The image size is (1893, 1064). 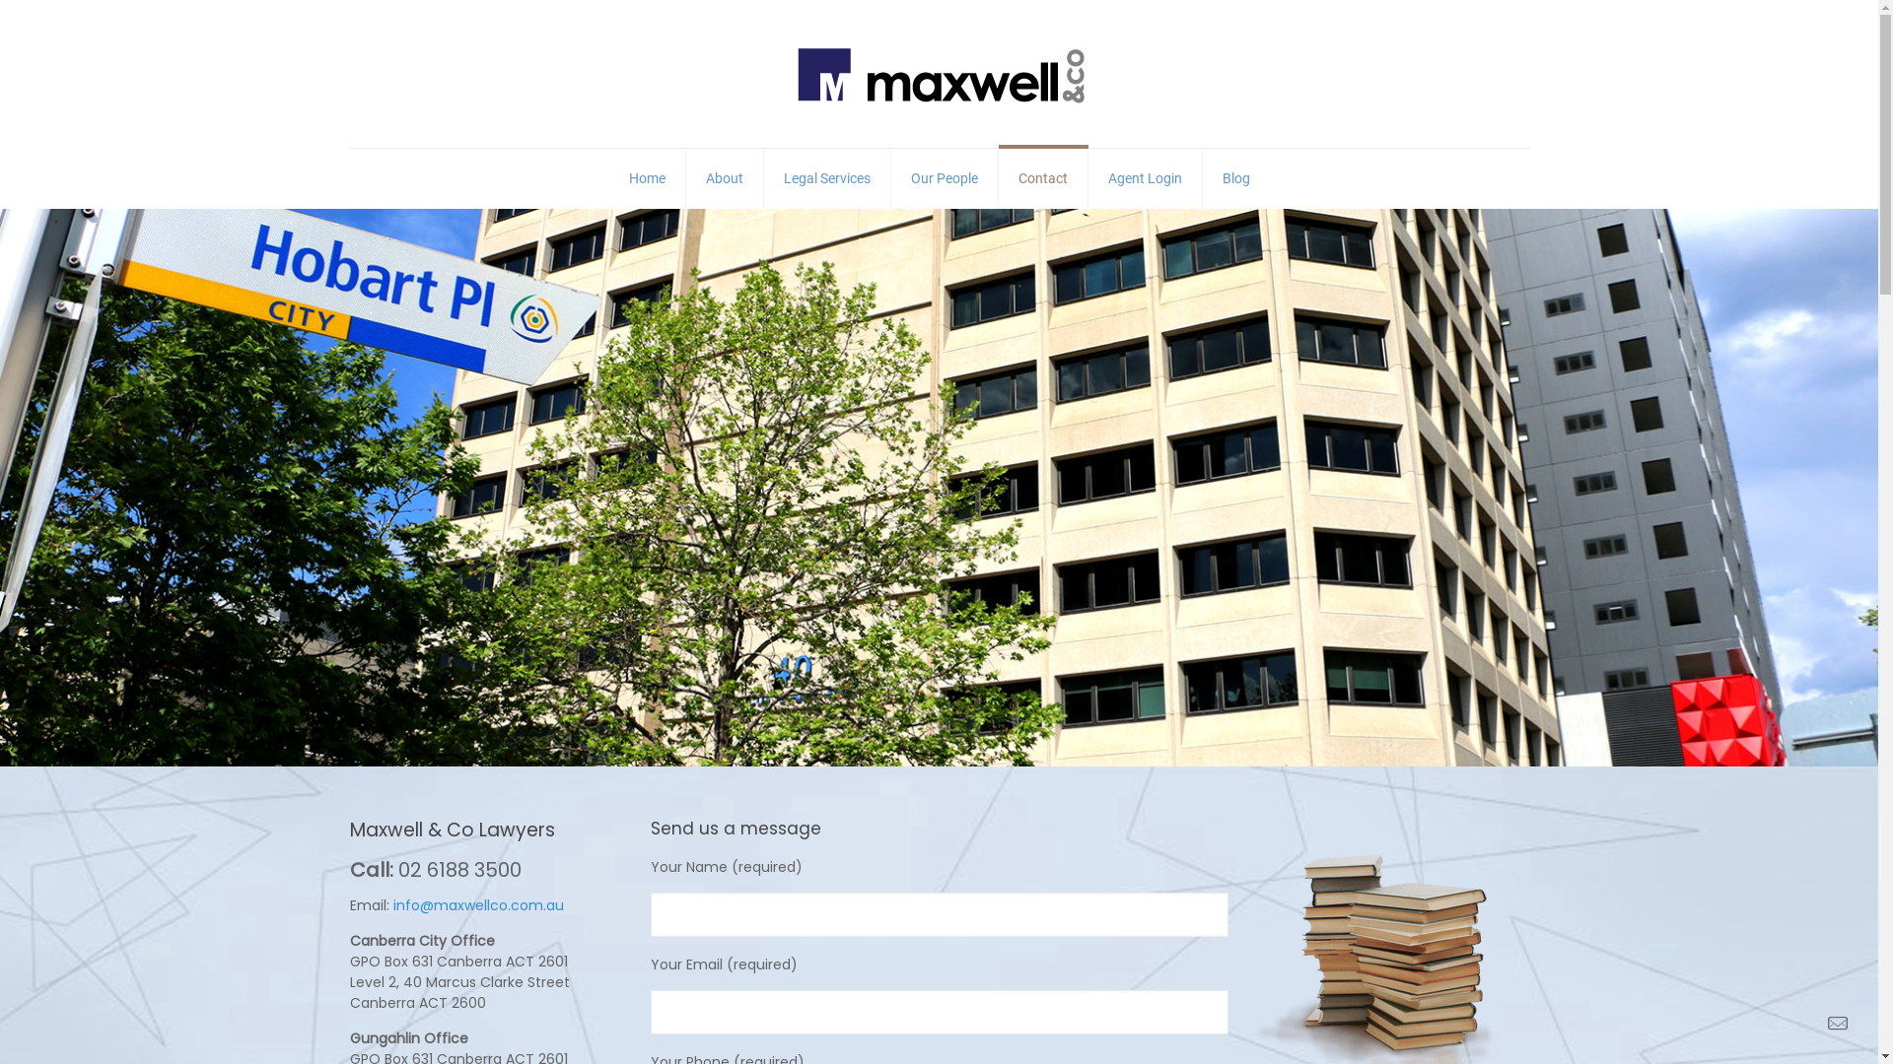 What do you see at coordinates (1146, 178) in the screenshot?
I see `Agent Login` at bounding box center [1146, 178].